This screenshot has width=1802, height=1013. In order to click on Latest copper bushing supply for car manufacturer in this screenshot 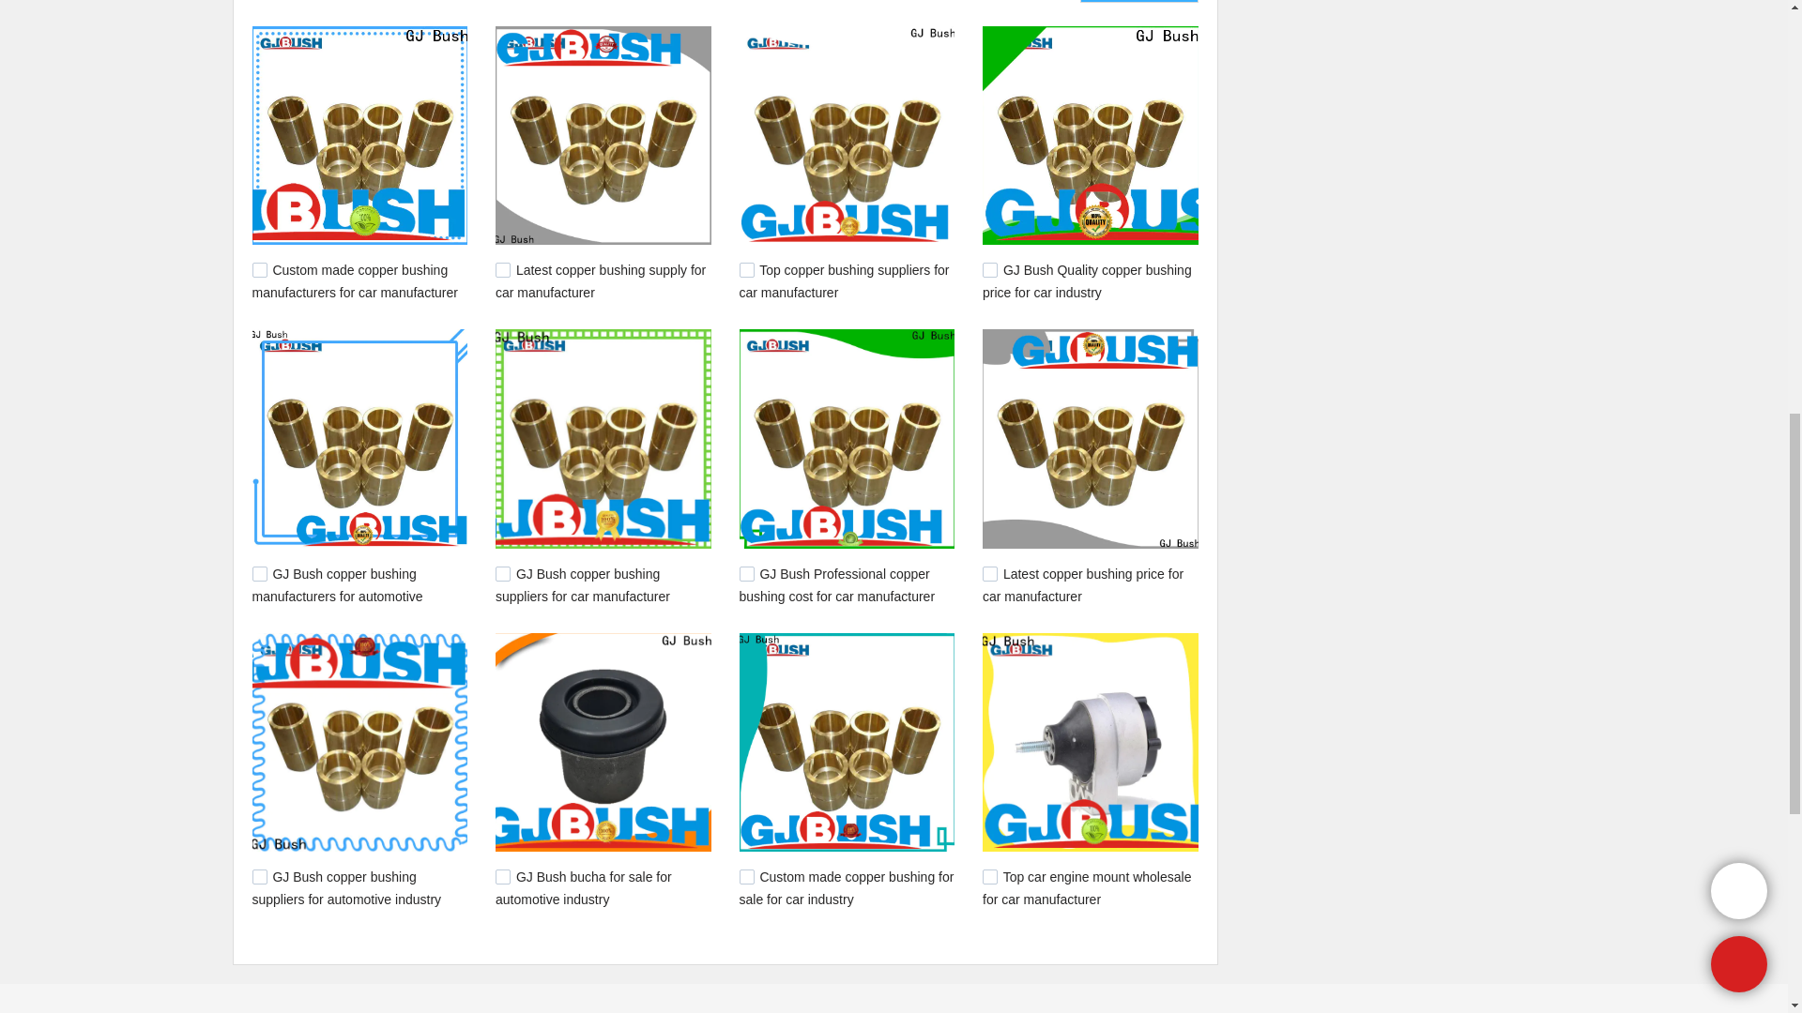, I will do `click(601, 280)`.